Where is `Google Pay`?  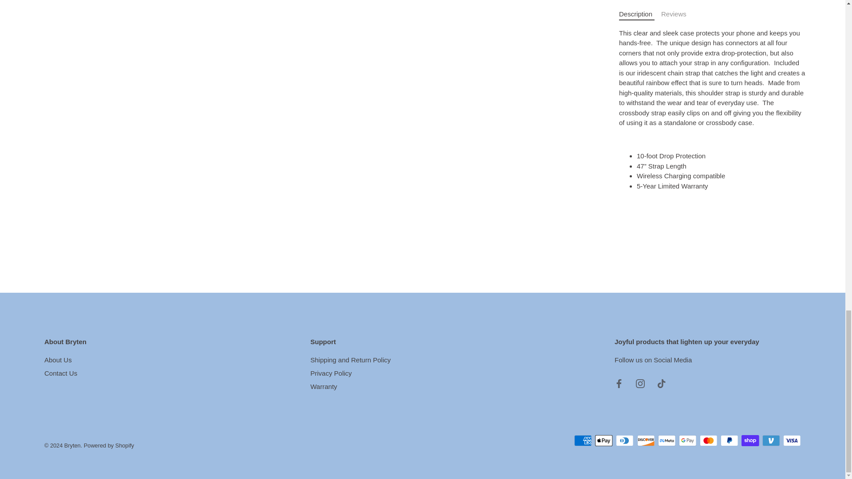
Google Pay is located at coordinates (687, 440).